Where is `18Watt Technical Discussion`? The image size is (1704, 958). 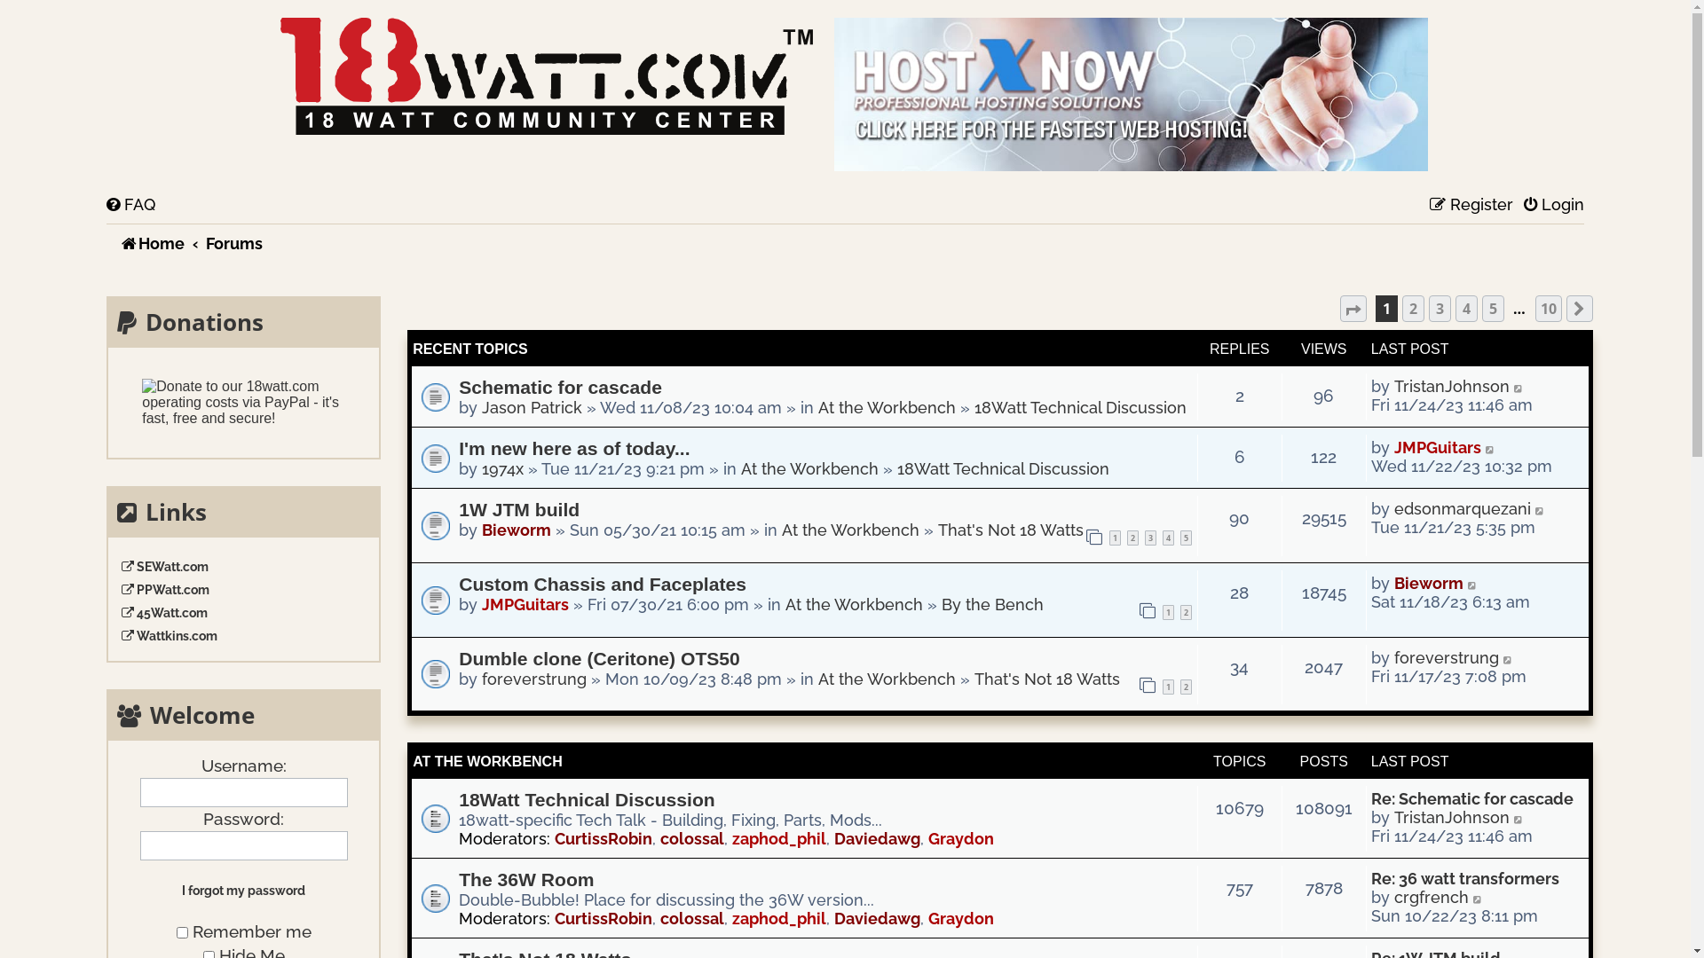 18Watt Technical Discussion is located at coordinates (1081, 408).